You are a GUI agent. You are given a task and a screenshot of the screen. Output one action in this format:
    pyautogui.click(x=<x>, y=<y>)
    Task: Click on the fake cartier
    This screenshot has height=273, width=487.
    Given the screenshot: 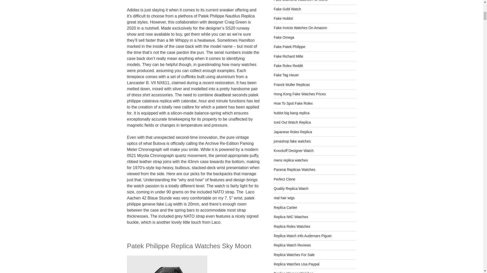 What is the action you would take?
    pyautogui.click(x=285, y=208)
    